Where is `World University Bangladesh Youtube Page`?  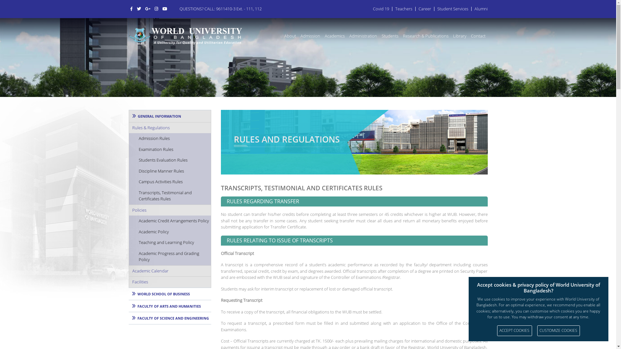
World University Bangladesh Youtube Page is located at coordinates (164, 9).